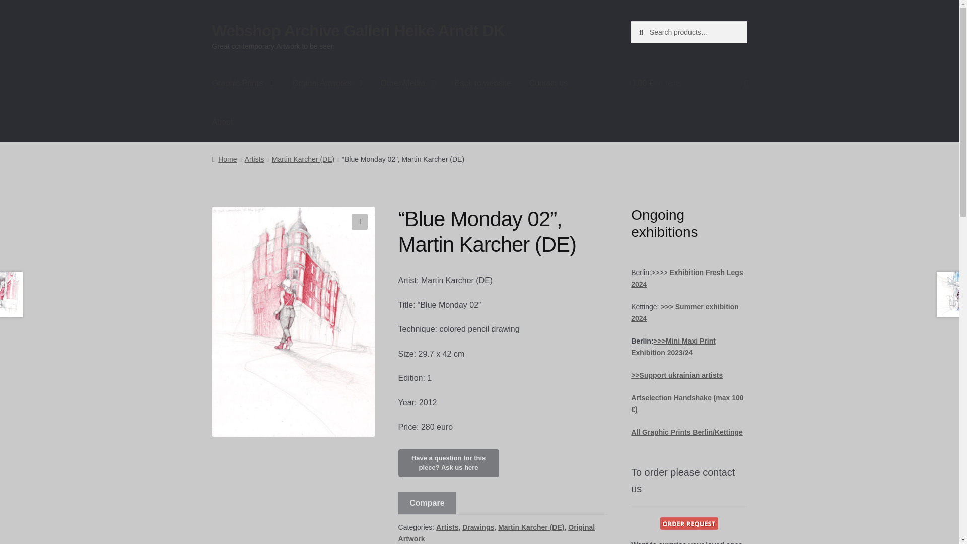 The image size is (967, 544). Describe the element at coordinates (548, 83) in the screenshot. I see `Contact us` at that location.